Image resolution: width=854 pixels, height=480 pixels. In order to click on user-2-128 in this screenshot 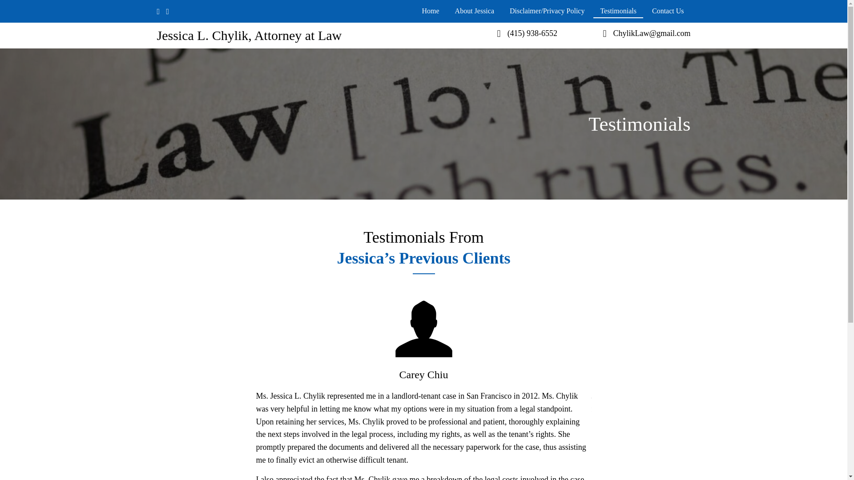, I will do `click(423, 329)`.